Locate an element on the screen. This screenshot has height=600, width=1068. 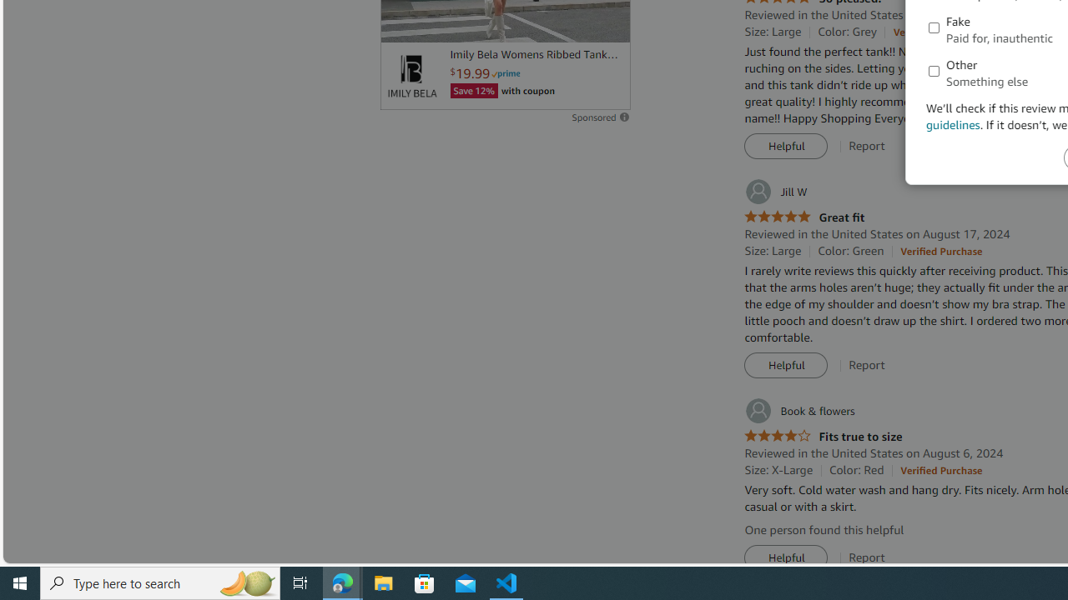
Logo is located at coordinates (411, 76).